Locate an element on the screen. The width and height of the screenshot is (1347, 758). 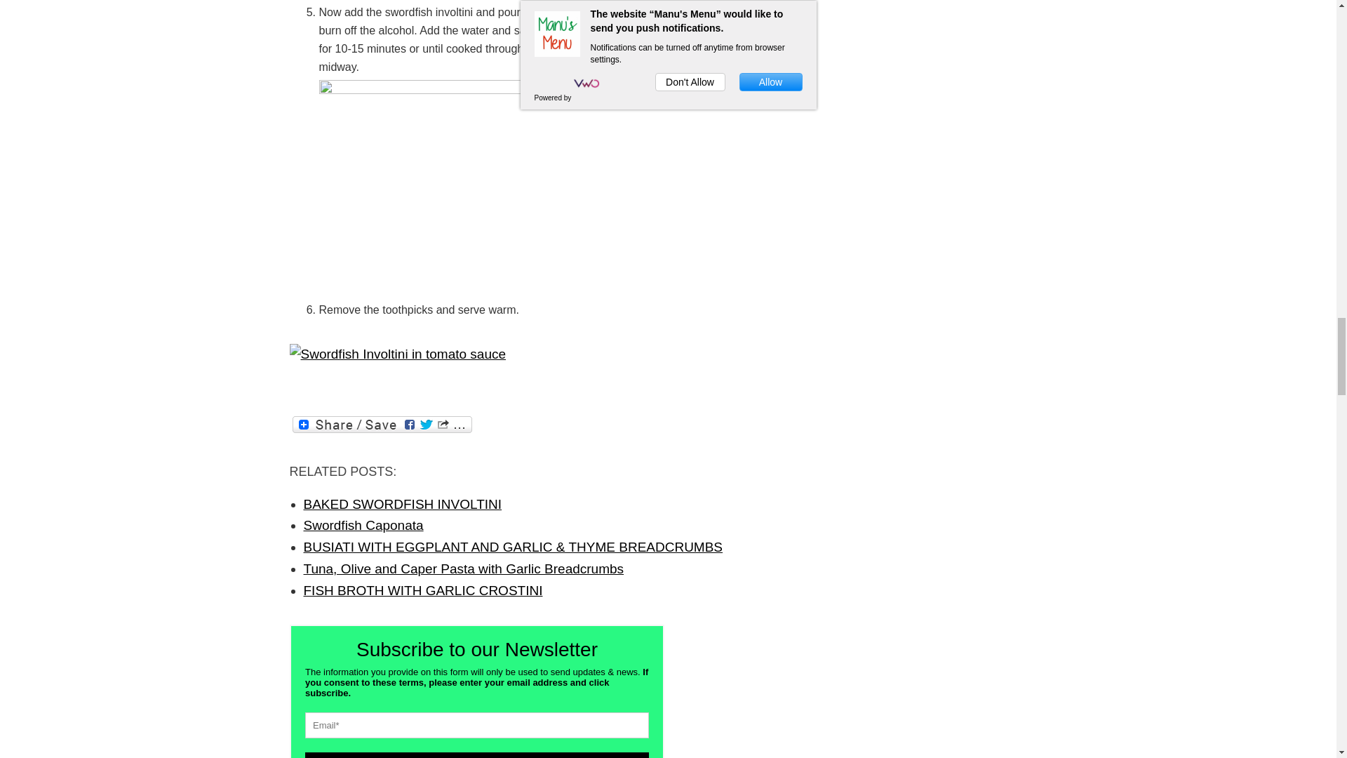
Swordfish Caponata is located at coordinates (363, 525).